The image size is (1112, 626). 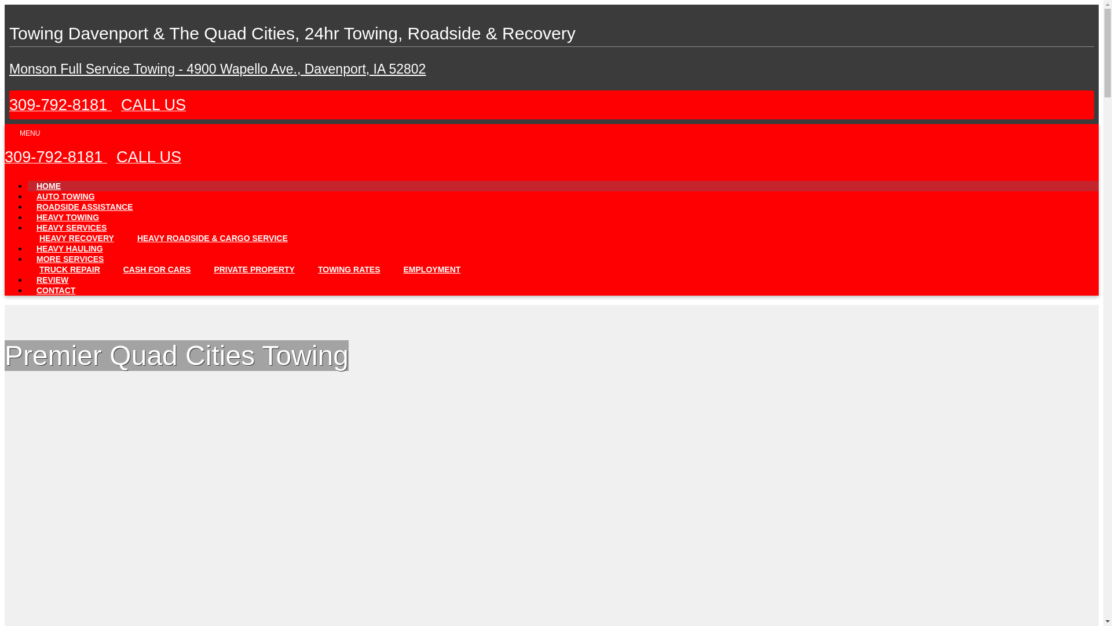 What do you see at coordinates (56, 290) in the screenshot?
I see `CONTACT` at bounding box center [56, 290].